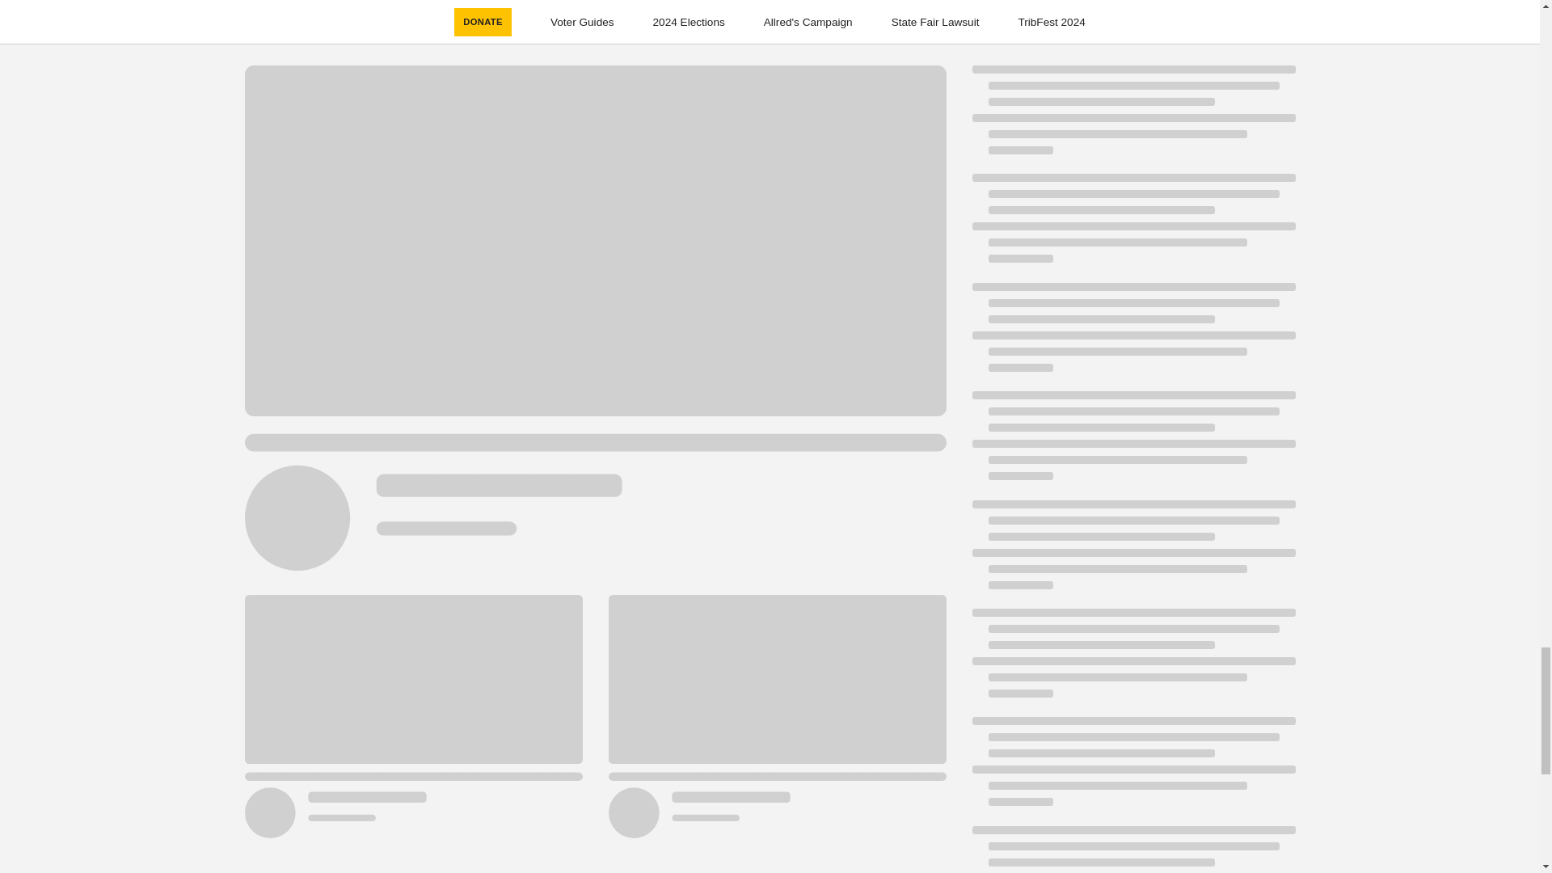 The width and height of the screenshot is (1552, 873). Describe the element at coordinates (1132, 849) in the screenshot. I see `Loading indicator` at that location.